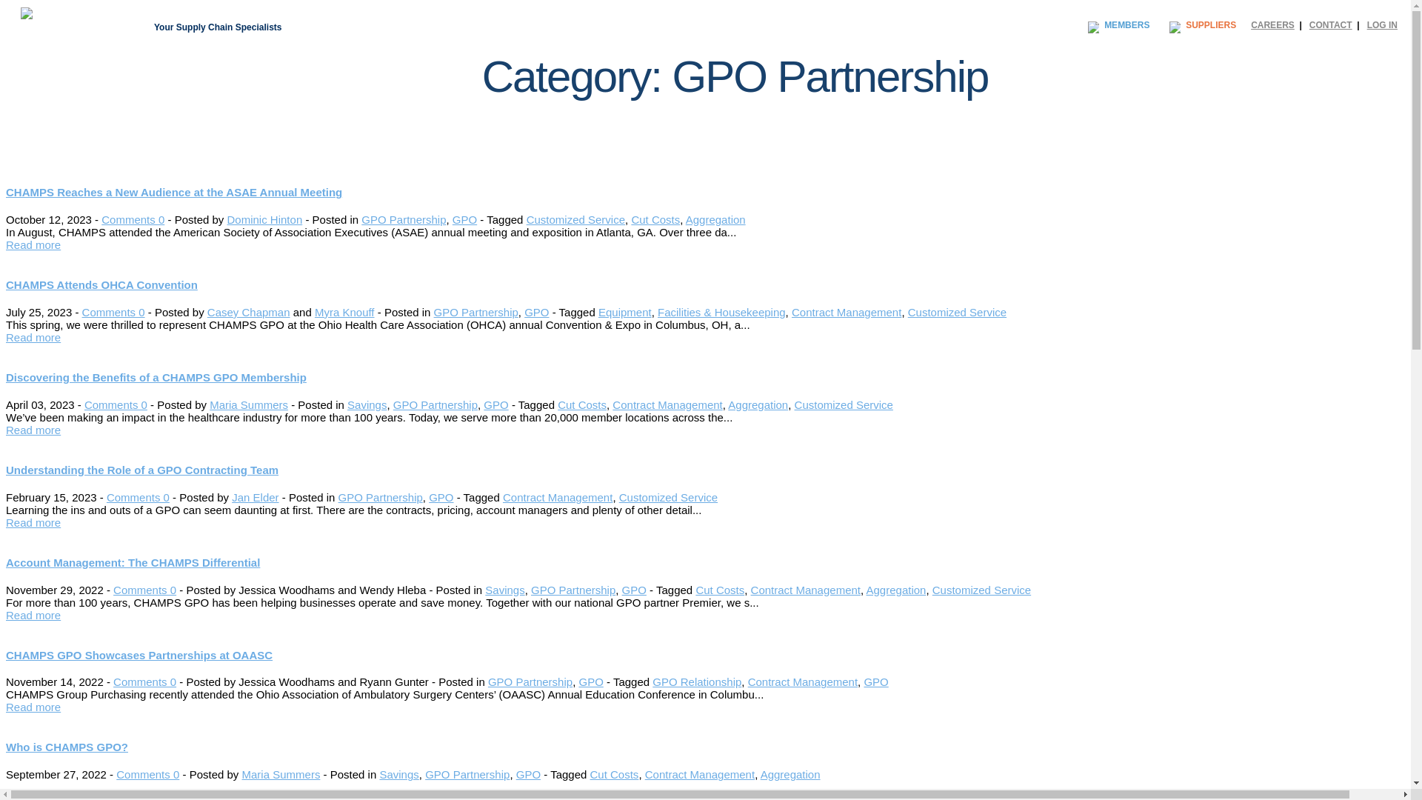 This screenshot has width=1422, height=800. I want to click on Customized Service, so click(957, 311).